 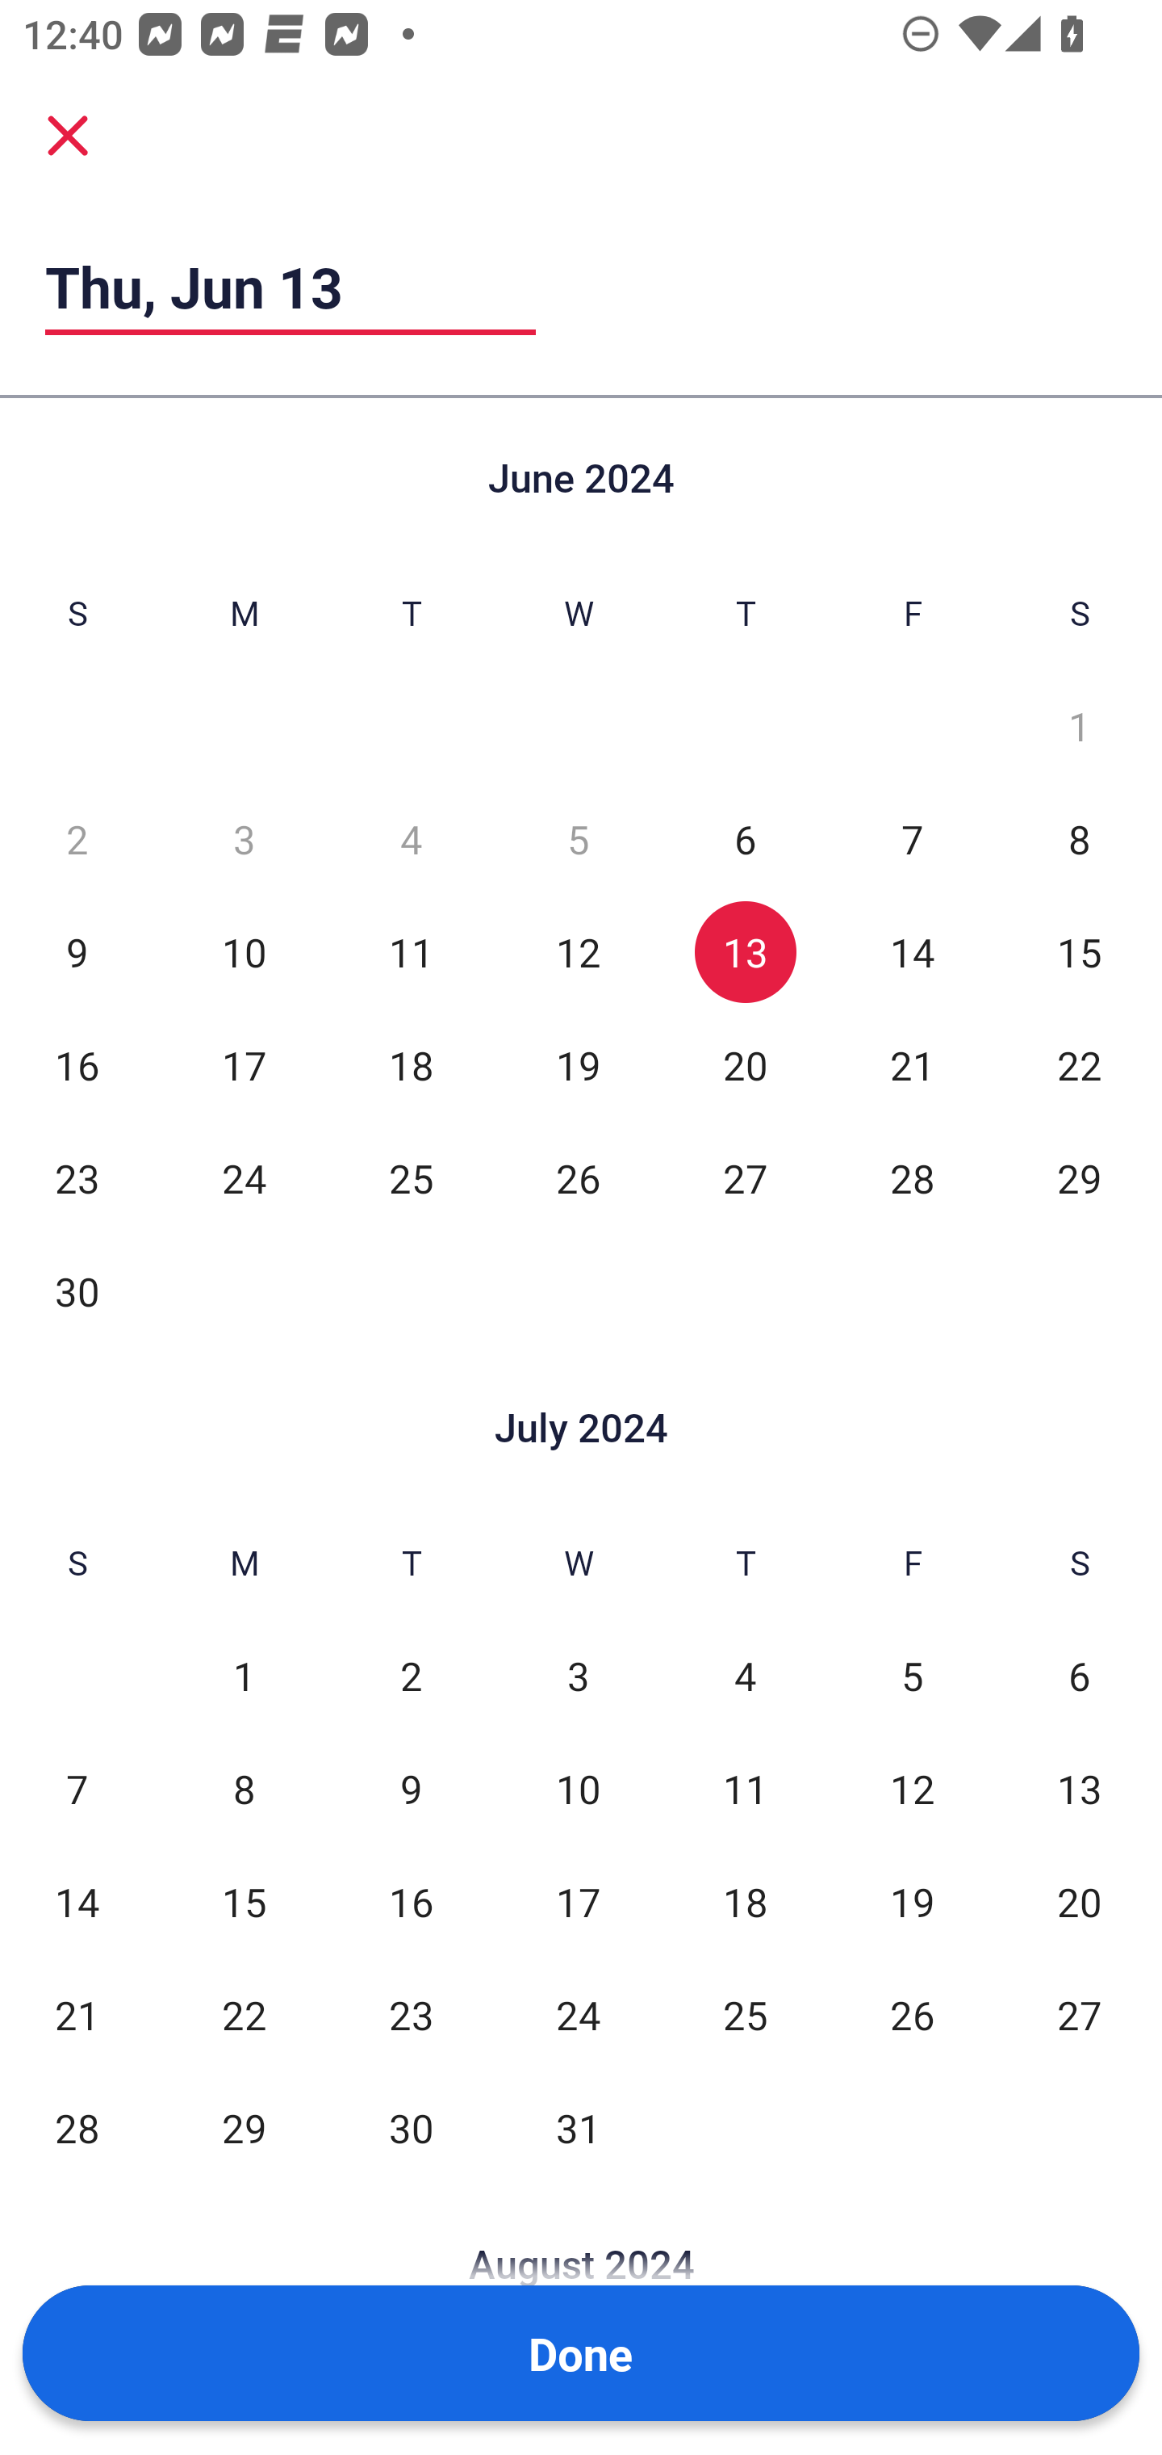 What do you see at coordinates (912, 952) in the screenshot?
I see `14 Fri, Jun 14, Not Selected` at bounding box center [912, 952].